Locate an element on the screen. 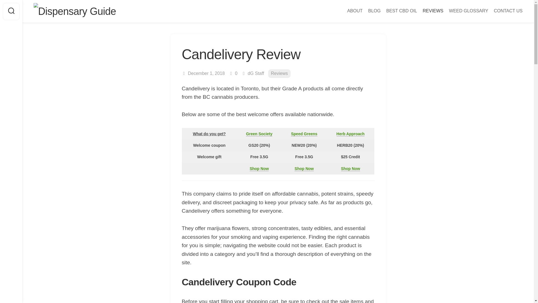 The width and height of the screenshot is (538, 303). REVIEWS is located at coordinates (433, 11).